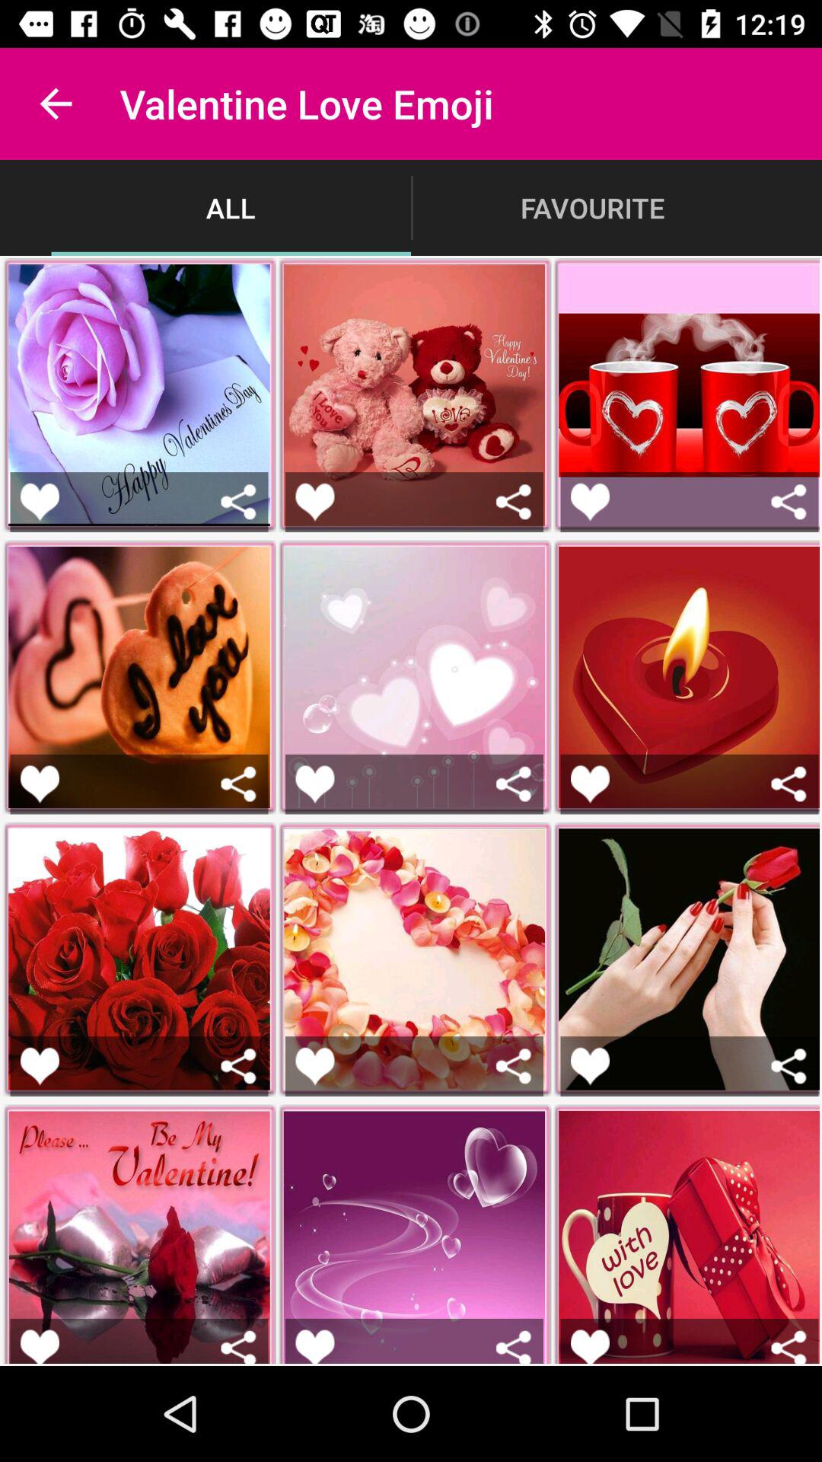 This screenshot has width=822, height=1462. Describe the element at coordinates (789, 784) in the screenshot. I see `share the image` at that location.